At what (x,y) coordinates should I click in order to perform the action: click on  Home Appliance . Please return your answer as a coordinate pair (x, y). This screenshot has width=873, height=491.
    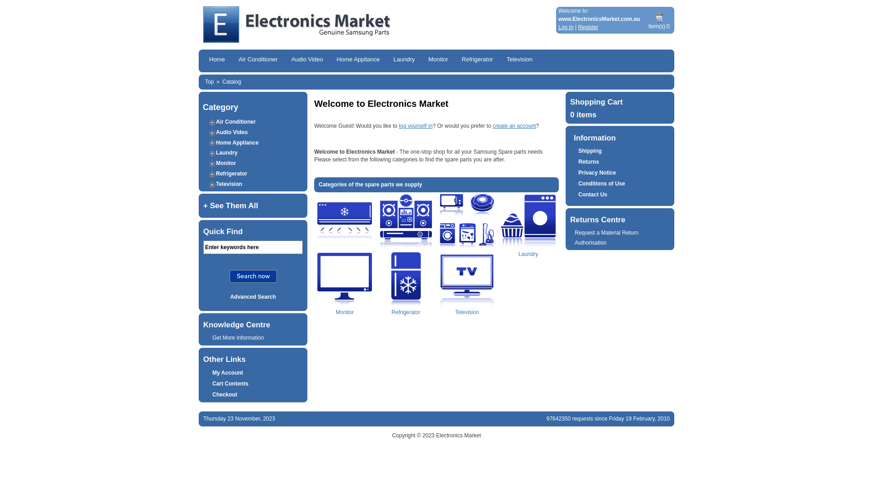
    Looking at the image, I should click on (467, 221).